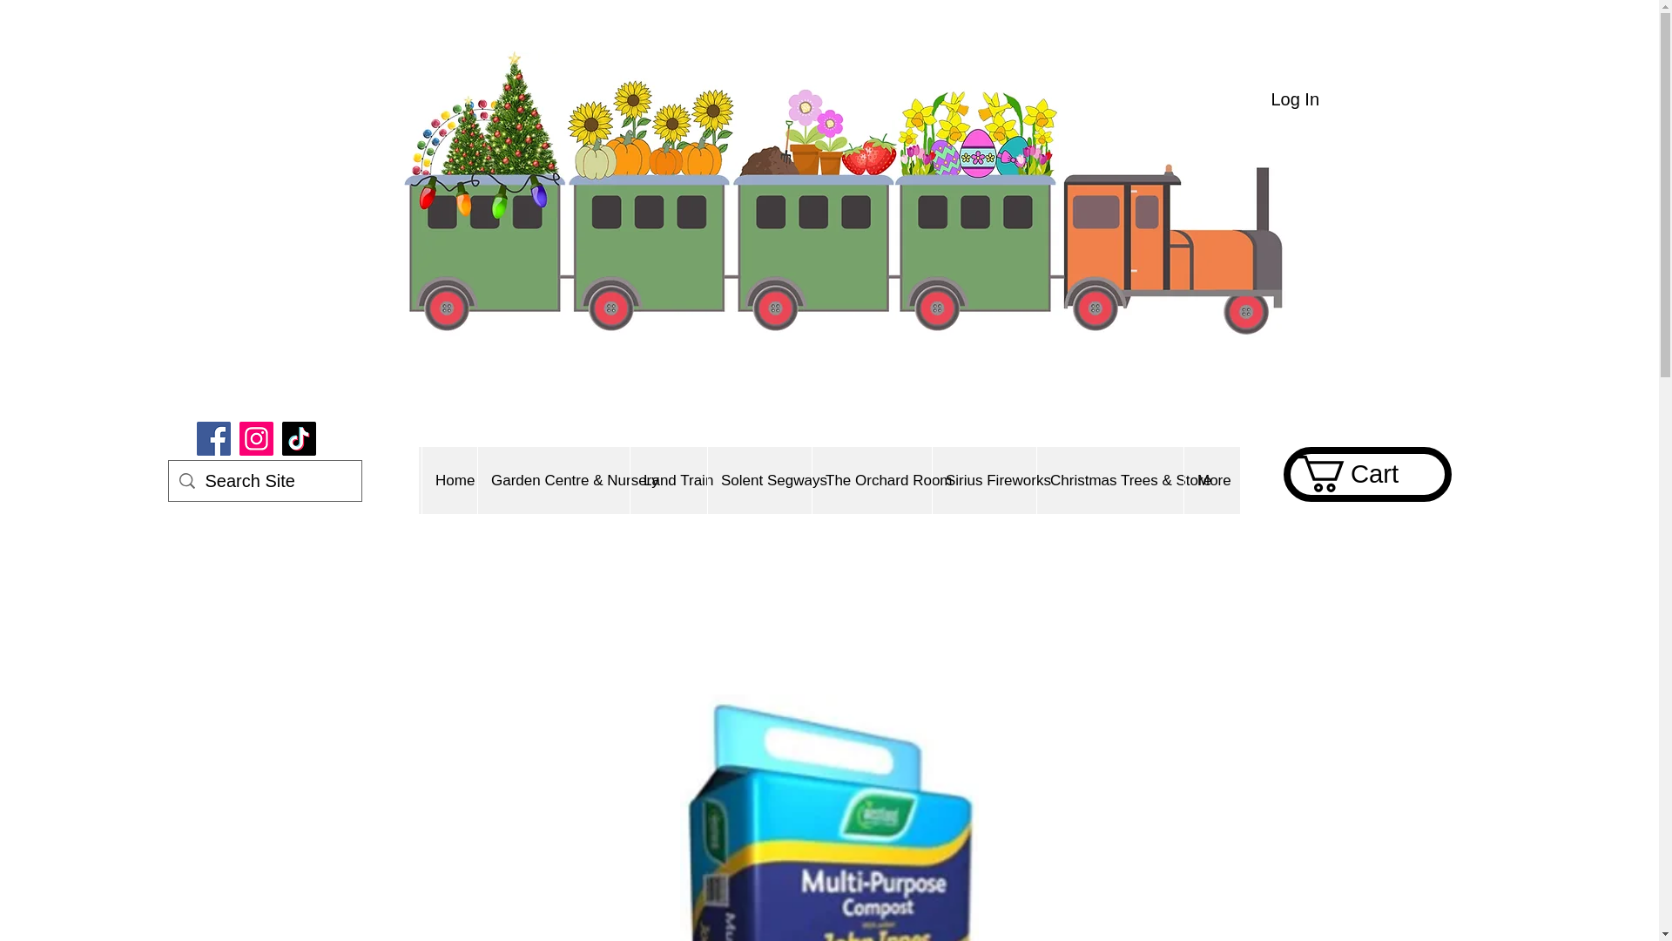 This screenshot has width=1672, height=941. Describe the element at coordinates (1365, 473) in the screenshot. I see `Cart` at that location.